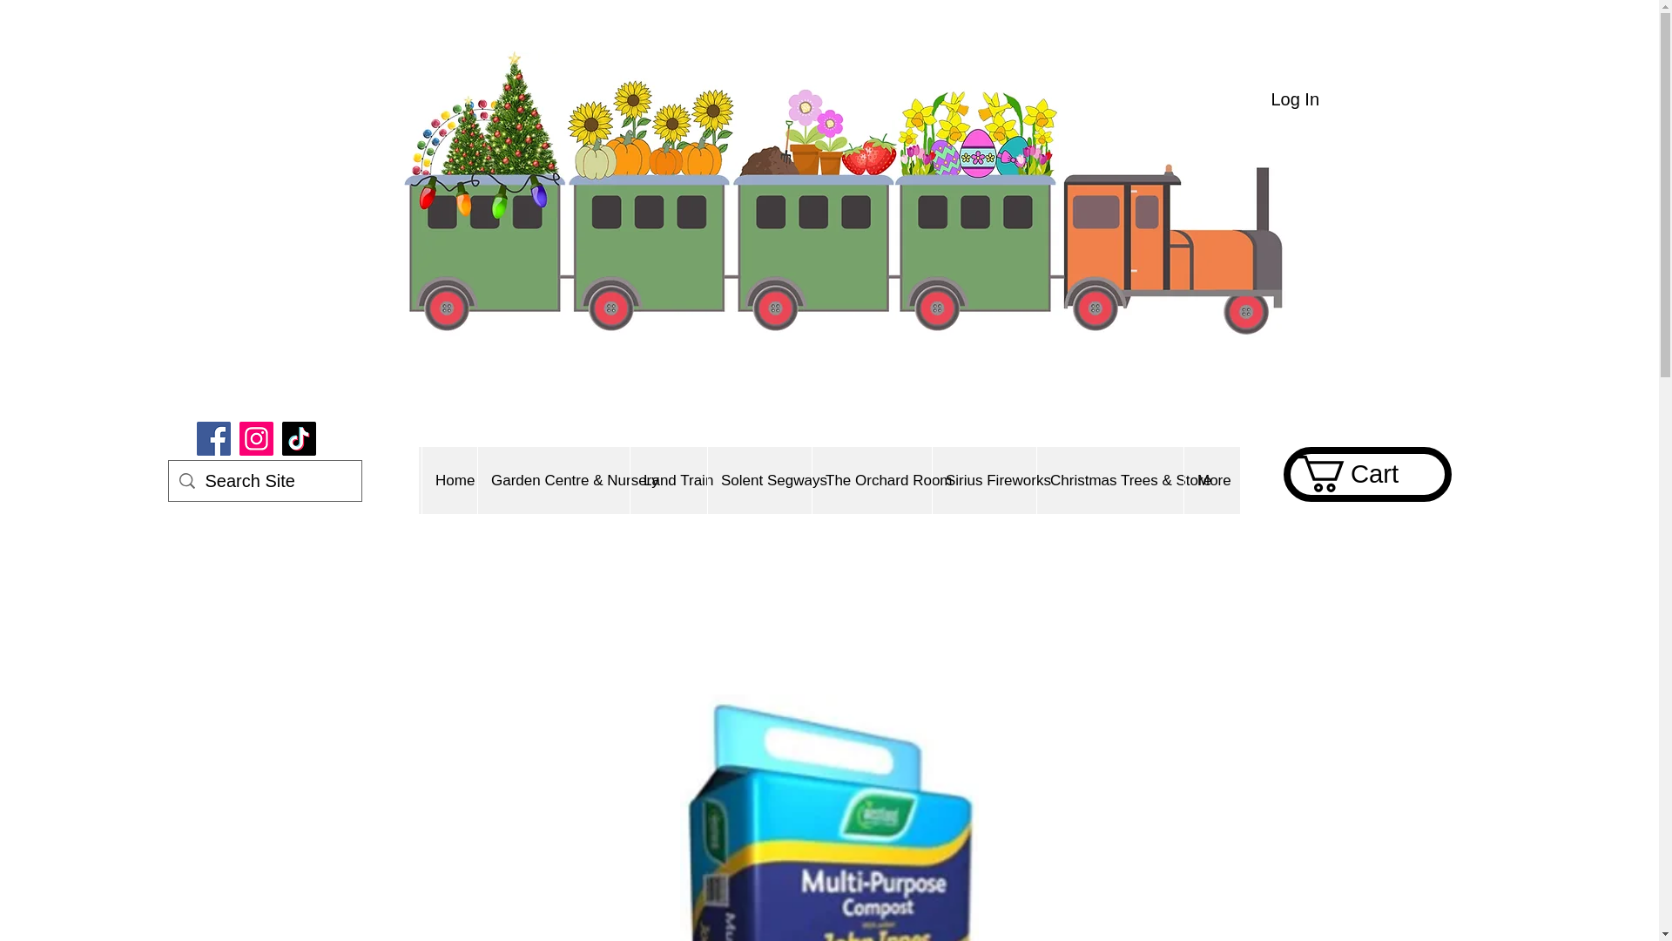 This screenshot has width=1672, height=941. Describe the element at coordinates (1365, 473) in the screenshot. I see `Cart` at that location.